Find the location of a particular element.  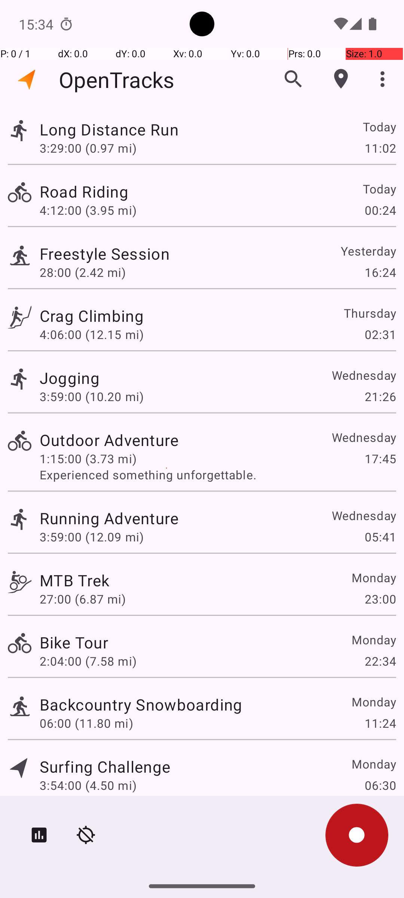

00:24 is located at coordinates (380, 210).